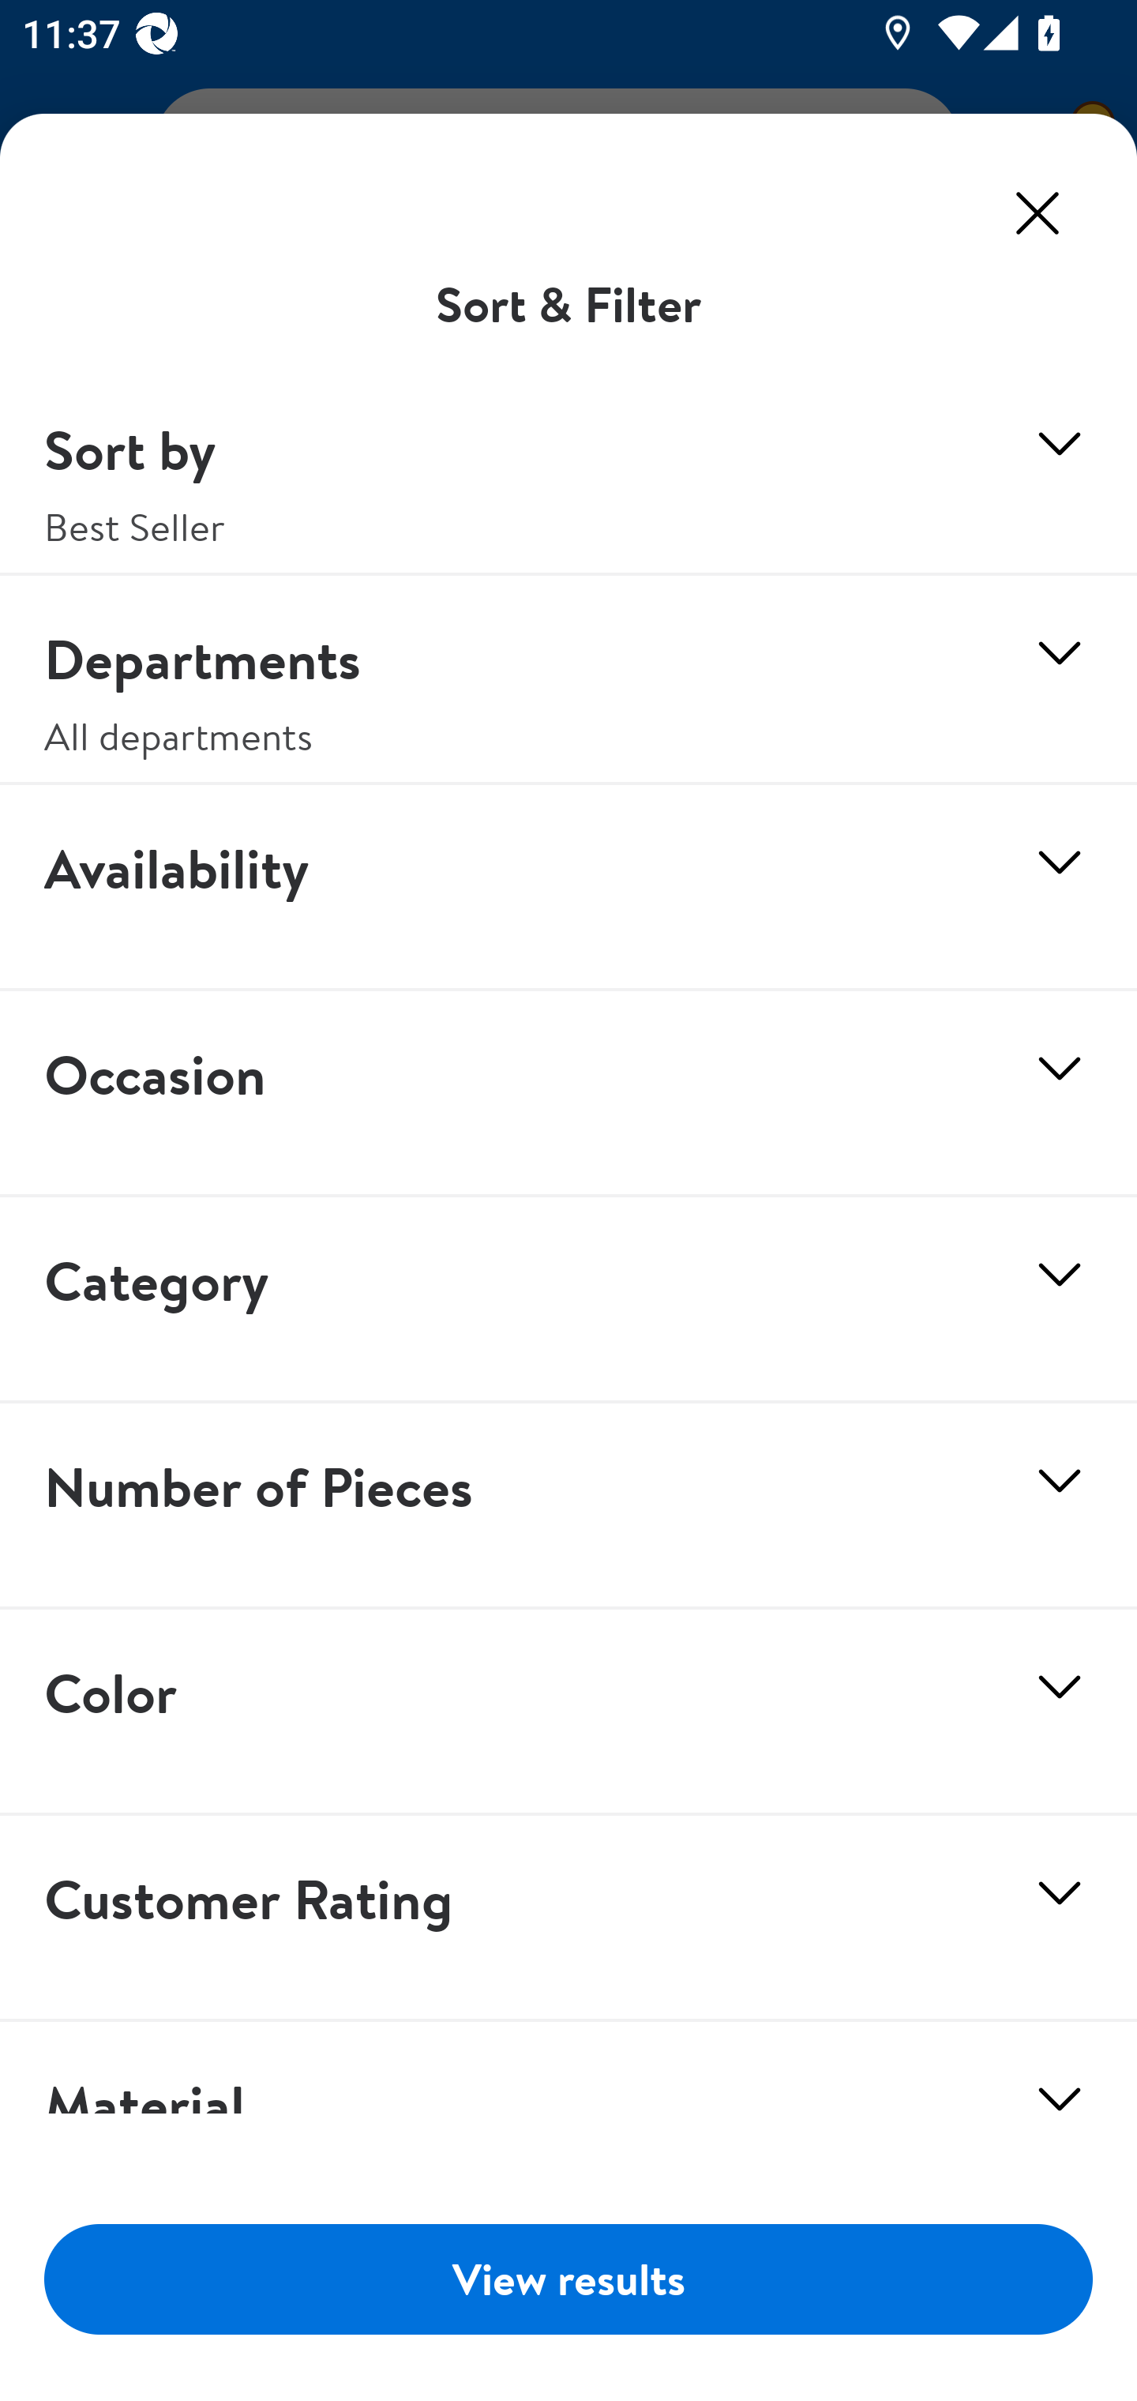 Image resolution: width=1137 pixels, height=2401 pixels. I want to click on Category Category Collapsed Collapsed, so click(568, 1301).